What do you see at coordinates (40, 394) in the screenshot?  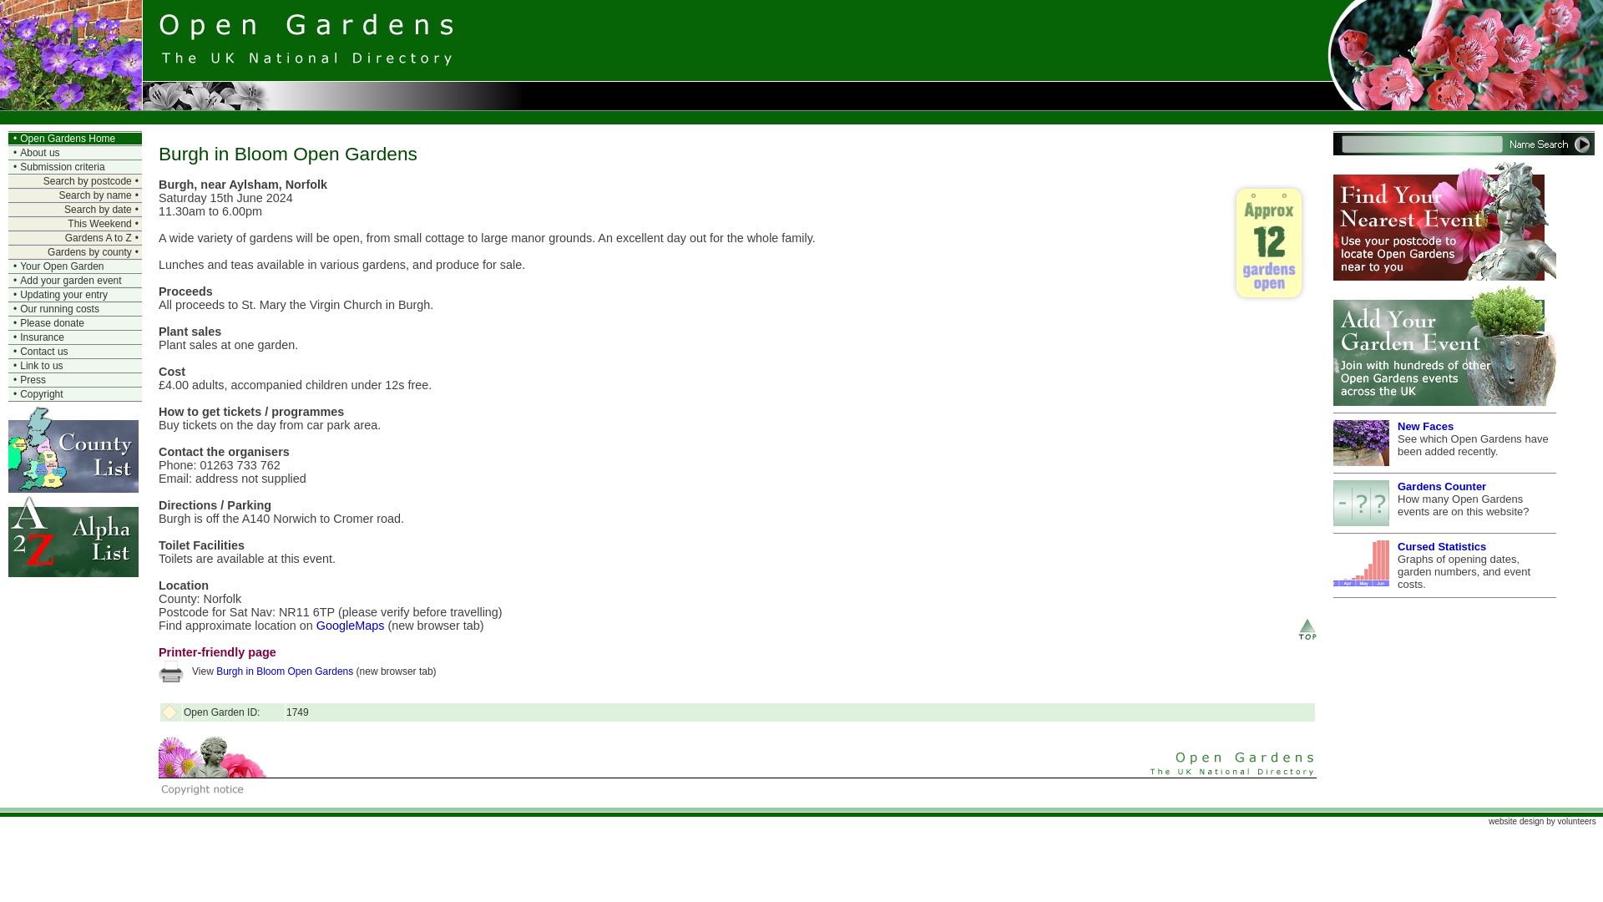 I see `Copyright` at bounding box center [40, 394].